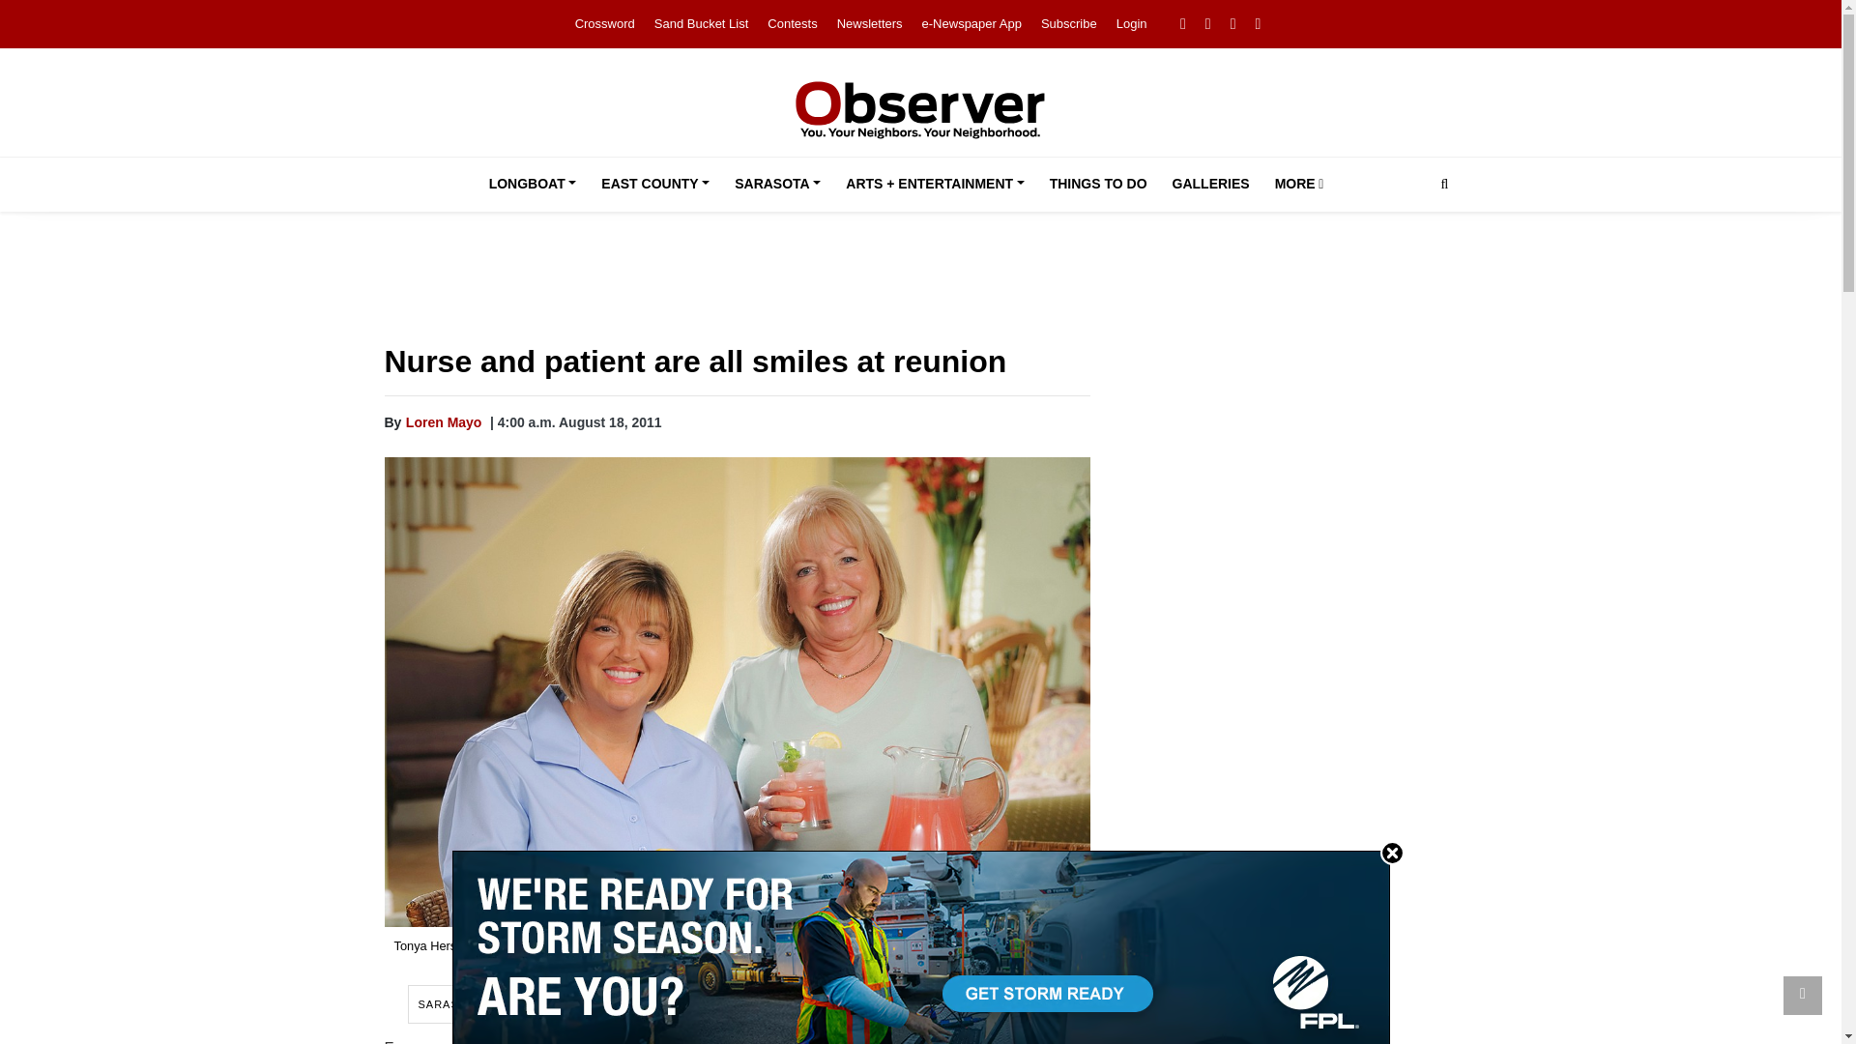 This screenshot has height=1044, width=1856. I want to click on Contests, so click(792, 23).